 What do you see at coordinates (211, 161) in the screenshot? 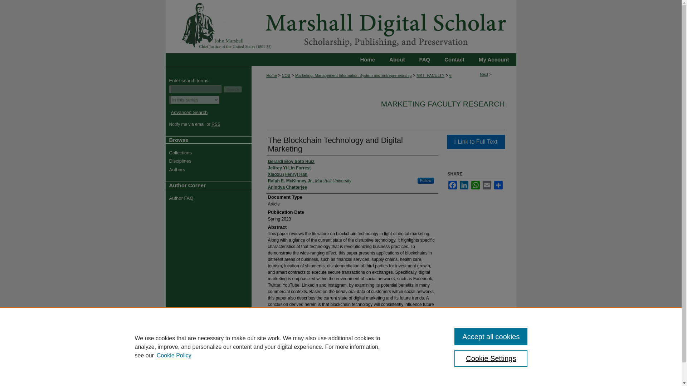
I see `Disciplines` at bounding box center [211, 161].